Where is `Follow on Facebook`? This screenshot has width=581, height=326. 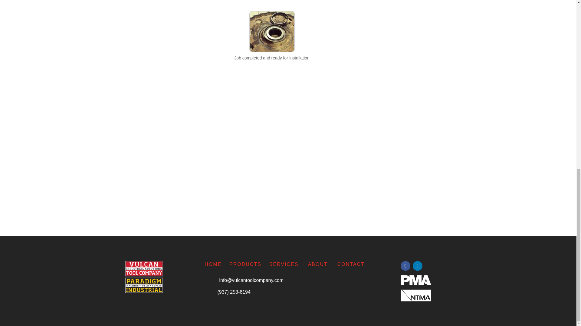 Follow on Facebook is located at coordinates (405, 266).